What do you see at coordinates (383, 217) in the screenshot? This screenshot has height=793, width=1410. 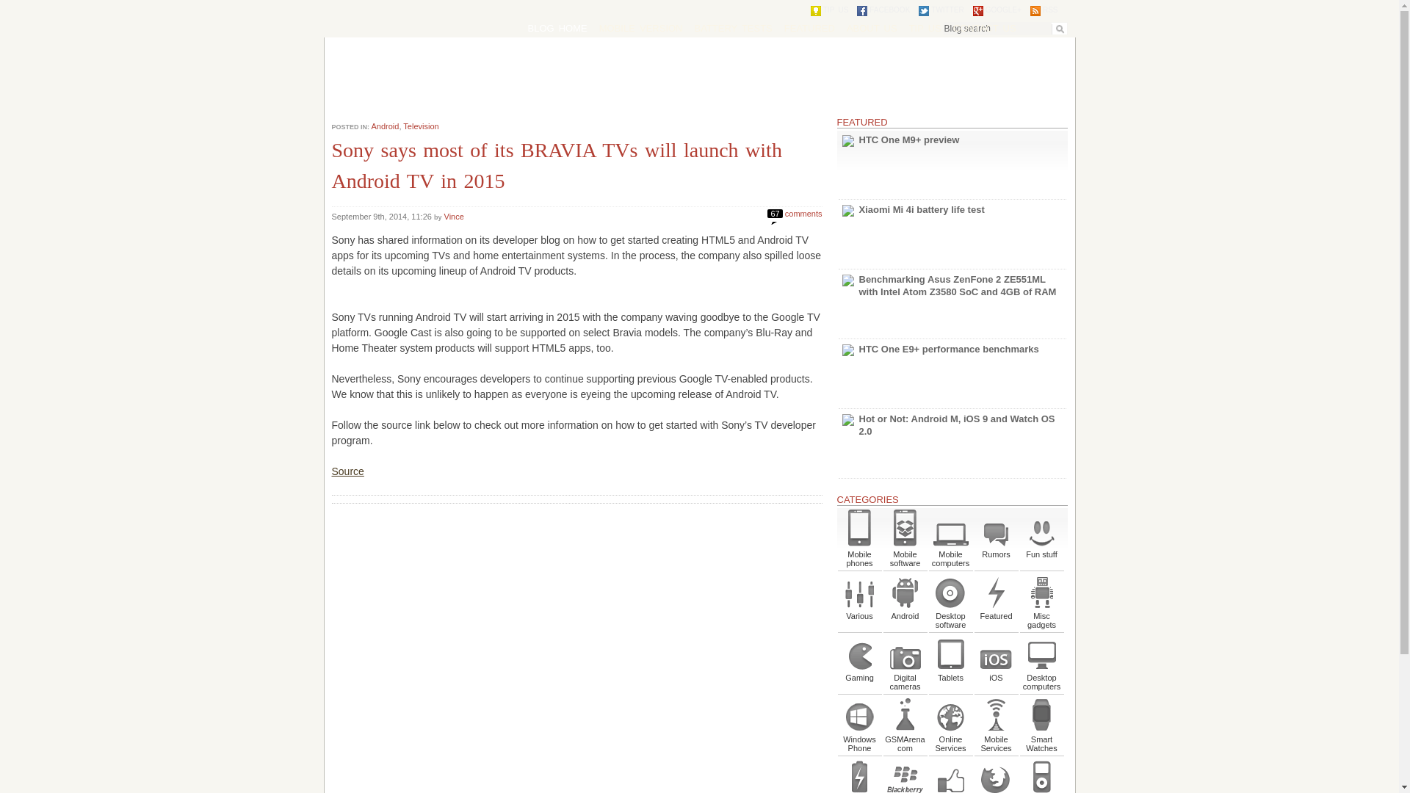 I see `09 September 2014 11:26:46 AM` at bounding box center [383, 217].